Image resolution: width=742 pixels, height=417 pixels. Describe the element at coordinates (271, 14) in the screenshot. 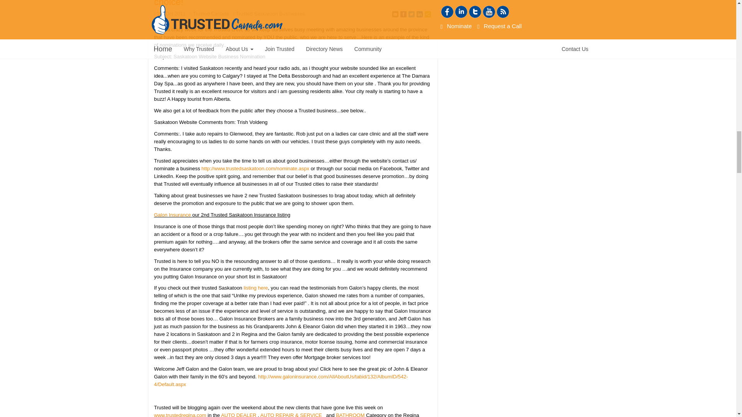

I see `Trusted Saskatoon Businesses` at that location.